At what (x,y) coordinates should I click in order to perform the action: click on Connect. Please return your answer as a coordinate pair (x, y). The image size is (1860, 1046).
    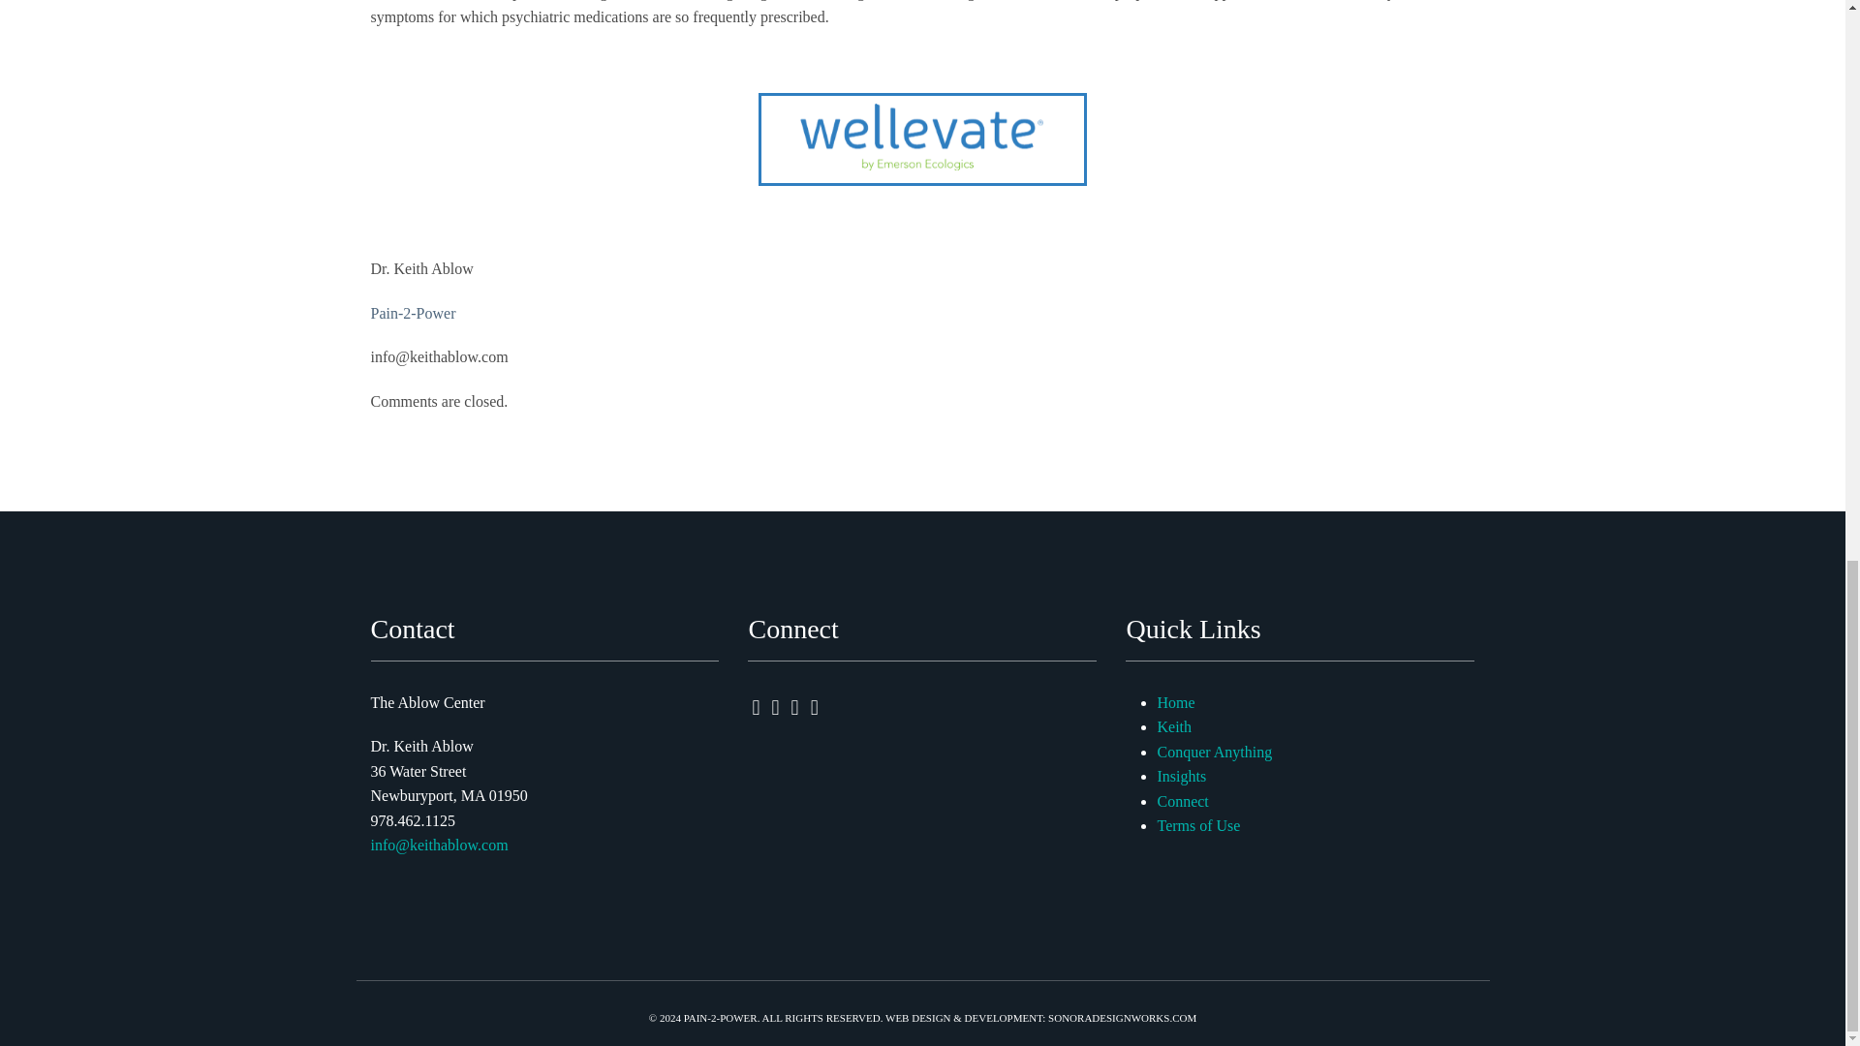
    Looking at the image, I should click on (1182, 800).